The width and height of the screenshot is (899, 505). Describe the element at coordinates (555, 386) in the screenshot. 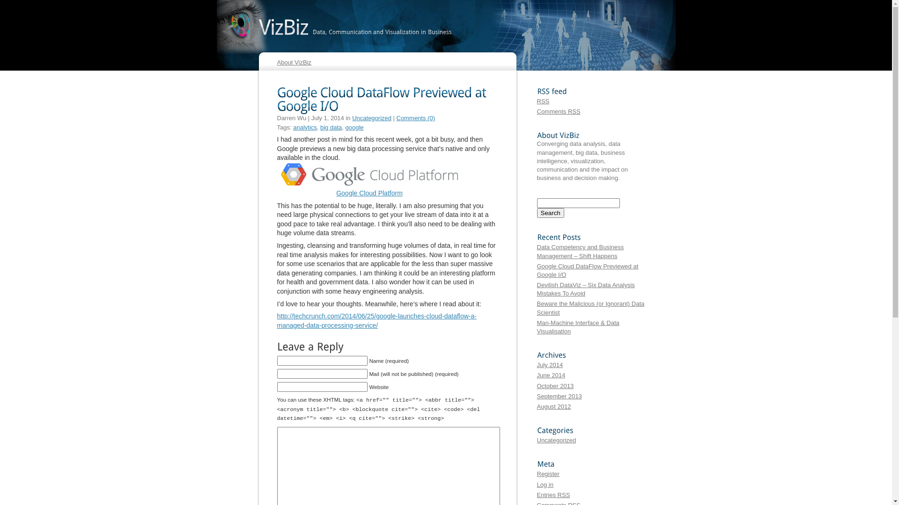

I see `October 2013` at that location.